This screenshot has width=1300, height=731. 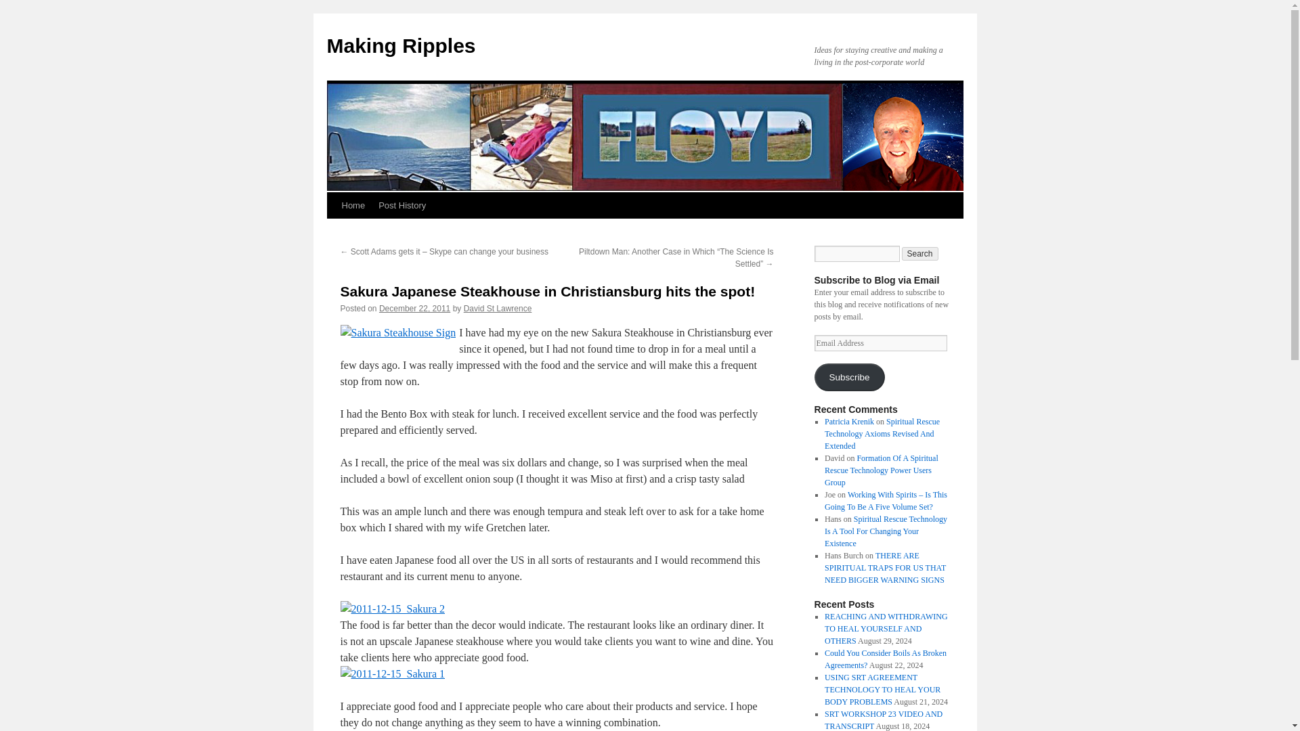 What do you see at coordinates (414, 309) in the screenshot?
I see `December 22, 2011` at bounding box center [414, 309].